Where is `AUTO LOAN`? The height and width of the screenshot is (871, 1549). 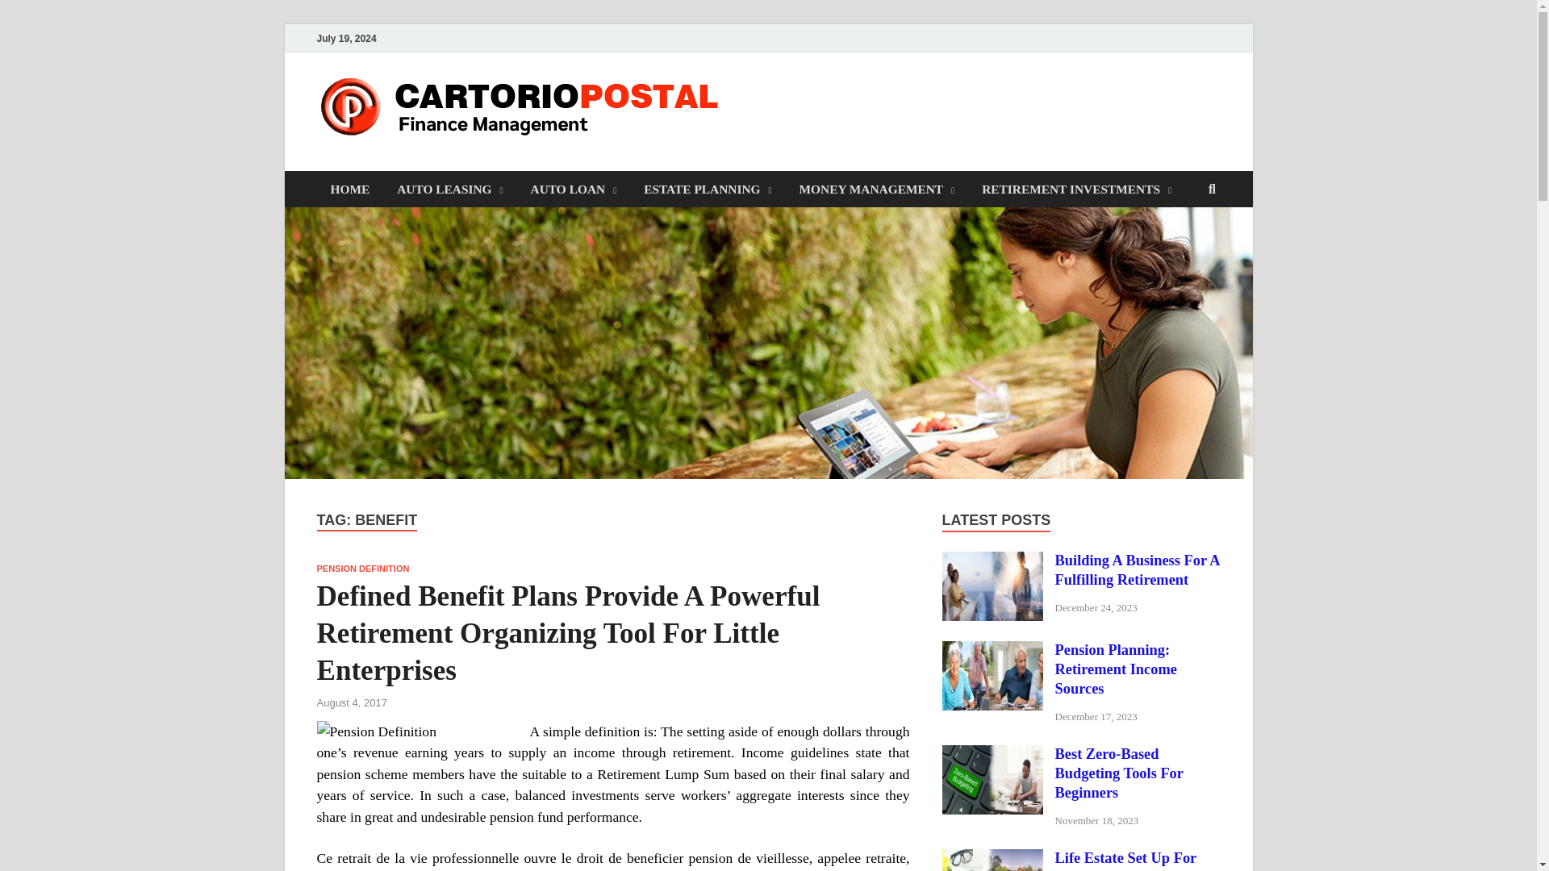 AUTO LOAN is located at coordinates (574, 189).